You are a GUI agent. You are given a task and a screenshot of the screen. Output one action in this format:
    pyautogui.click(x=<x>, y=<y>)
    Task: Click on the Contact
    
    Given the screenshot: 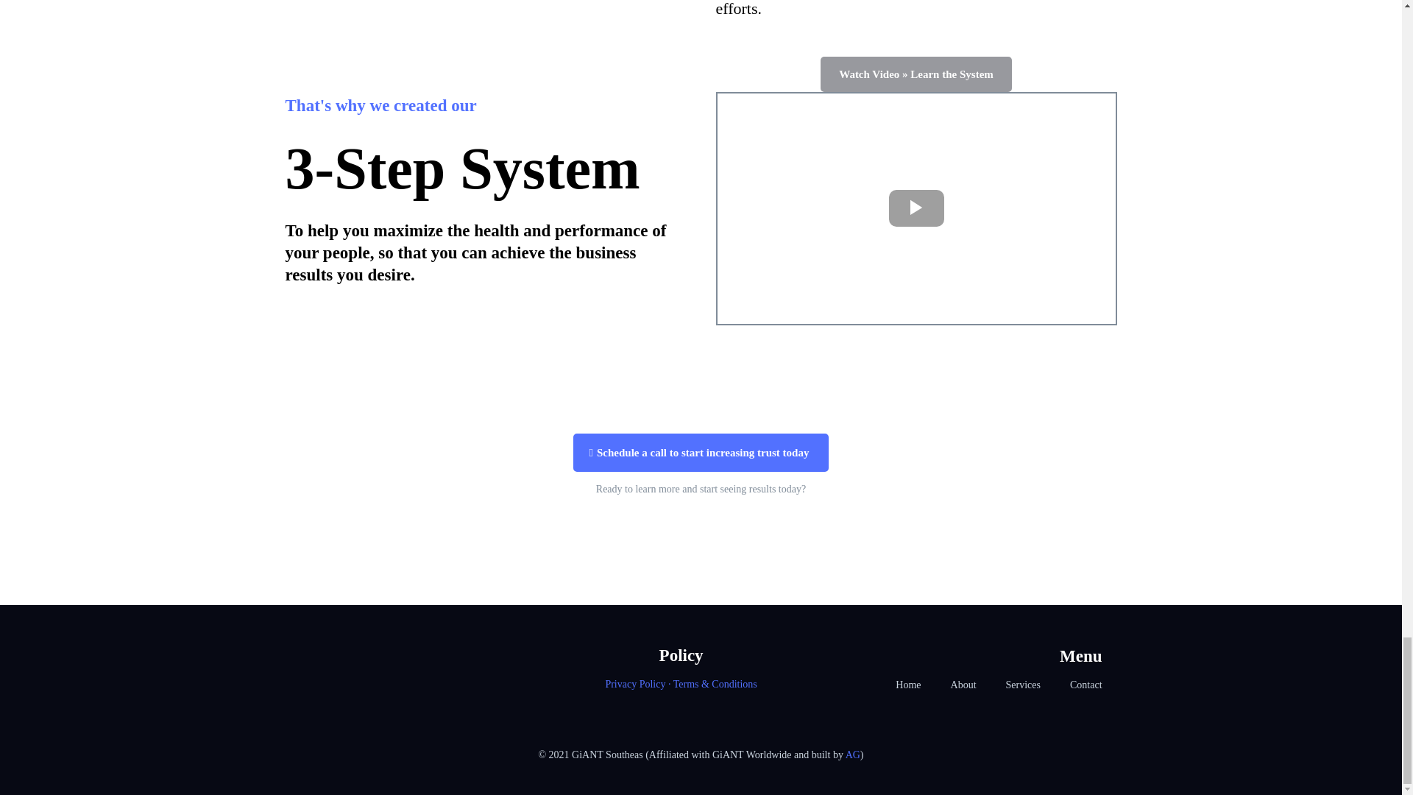 What is the action you would take?
    pyautogui.click(x=1086, y=685)
    